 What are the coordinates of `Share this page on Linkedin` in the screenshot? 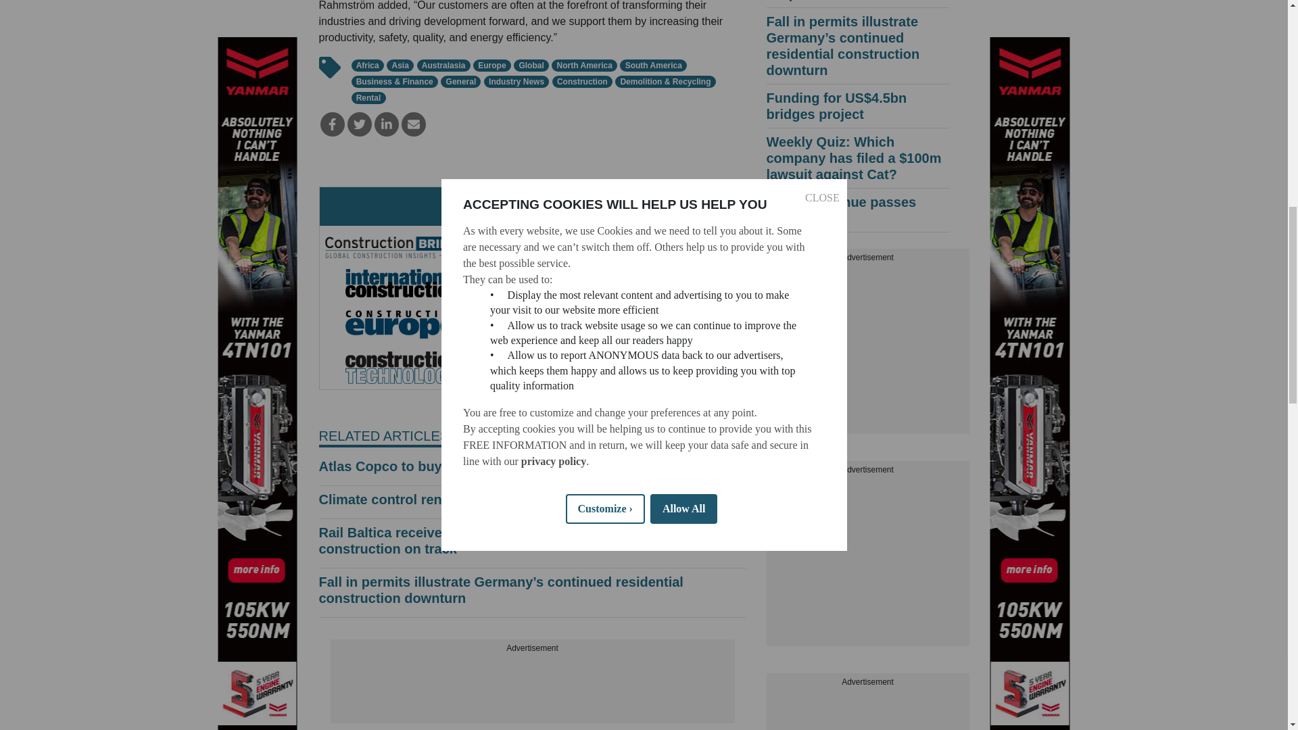 It's located at (387, 124).